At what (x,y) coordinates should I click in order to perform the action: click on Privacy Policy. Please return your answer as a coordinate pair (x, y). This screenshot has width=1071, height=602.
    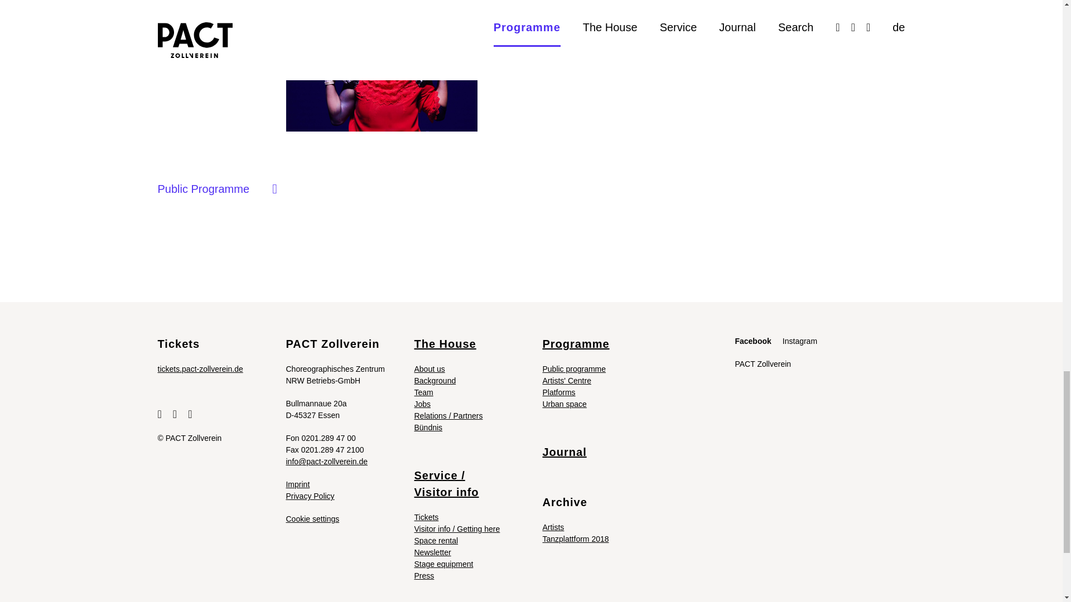
    Looking at the image, I should click on (310, 496).